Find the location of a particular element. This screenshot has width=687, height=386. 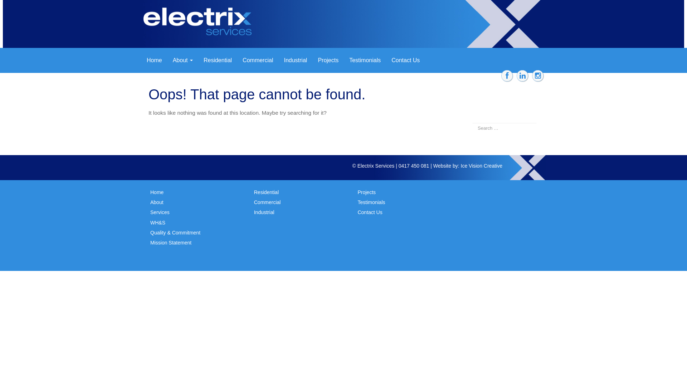

Mission Statement is located at coordinates (171, 243).